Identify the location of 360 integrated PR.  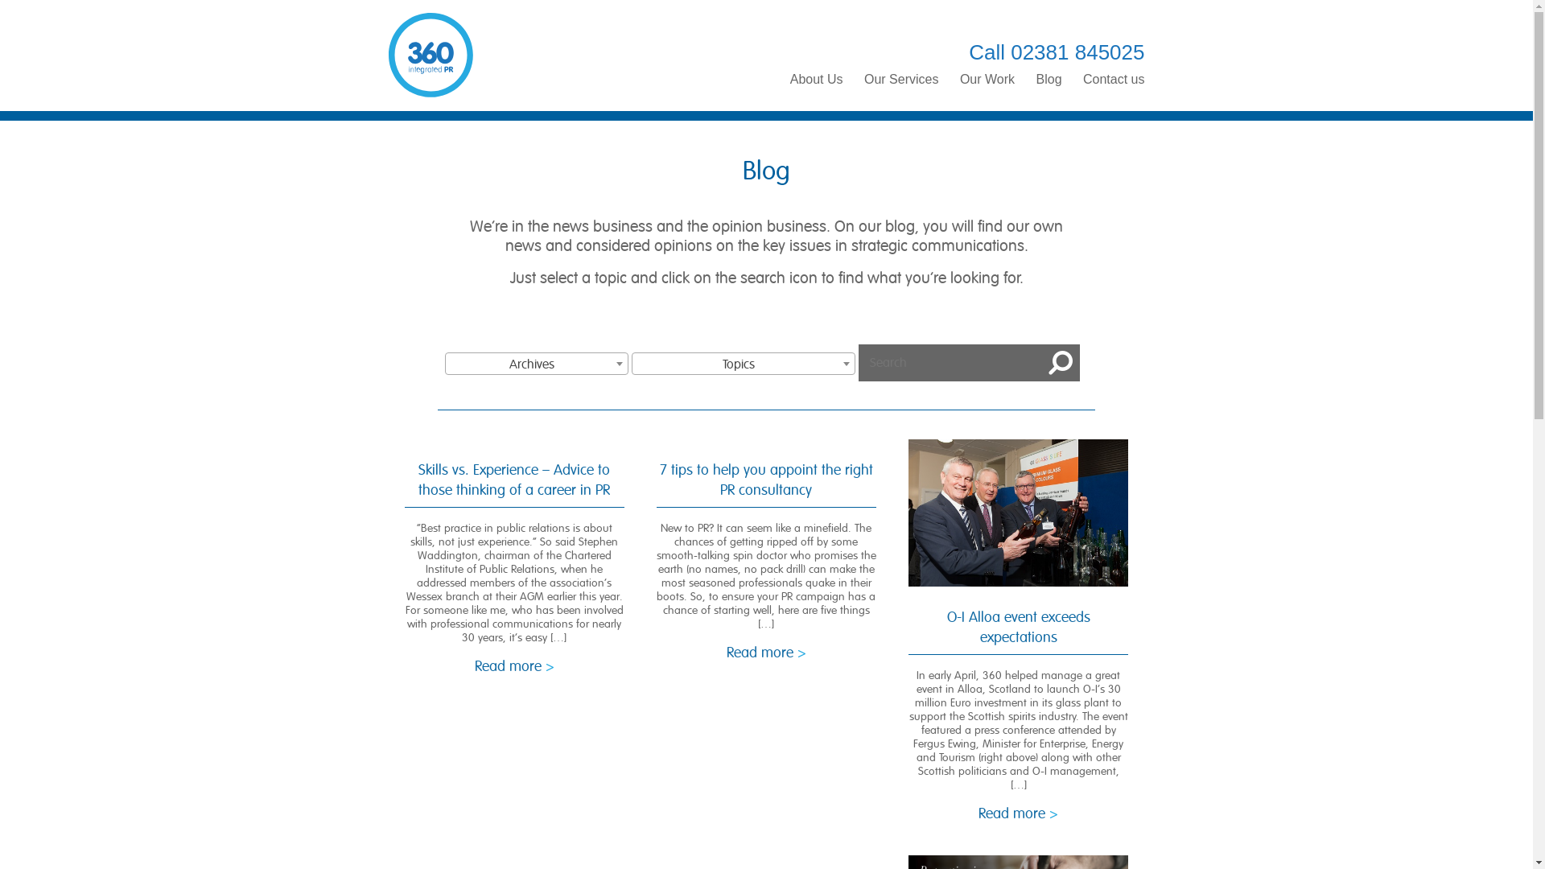
(430, 56).